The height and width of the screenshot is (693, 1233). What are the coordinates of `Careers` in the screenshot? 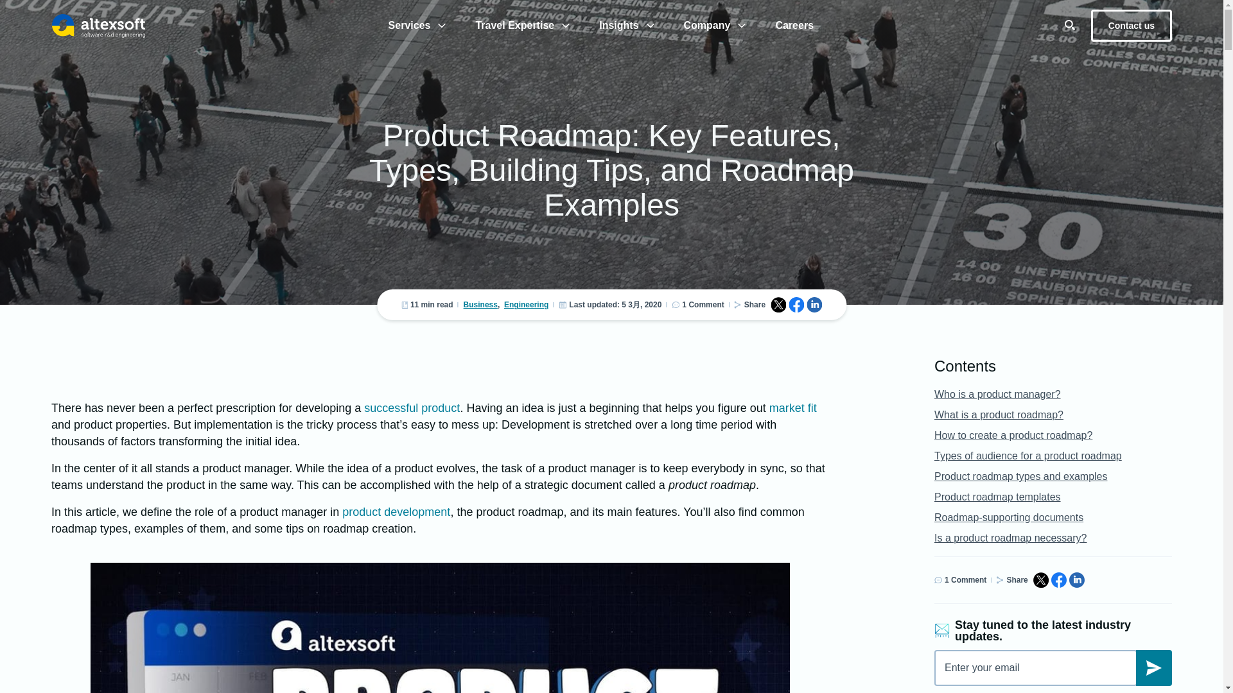 It's located at (794, 26).